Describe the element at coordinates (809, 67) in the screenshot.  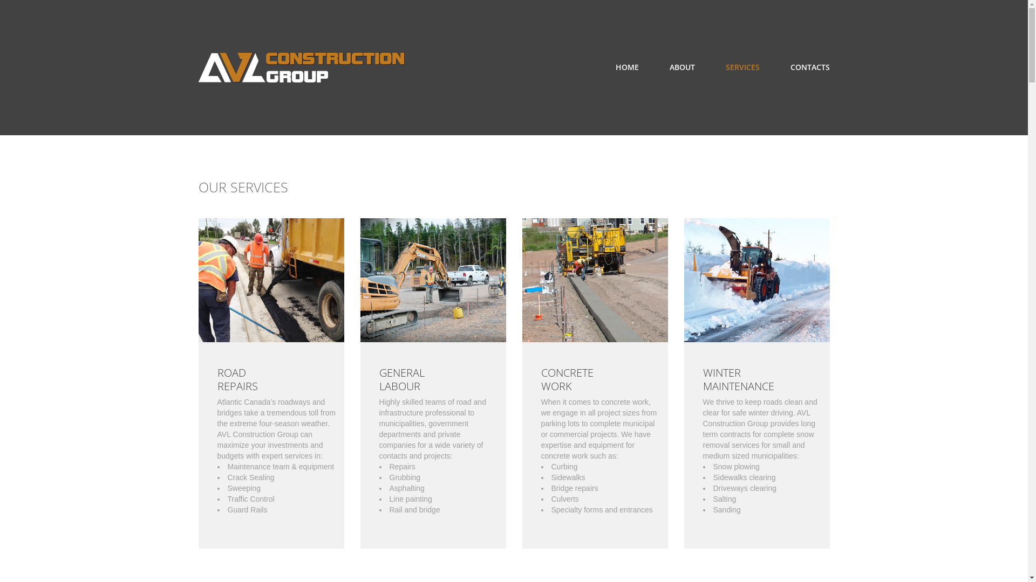
I see `CONTACTS` at that location.